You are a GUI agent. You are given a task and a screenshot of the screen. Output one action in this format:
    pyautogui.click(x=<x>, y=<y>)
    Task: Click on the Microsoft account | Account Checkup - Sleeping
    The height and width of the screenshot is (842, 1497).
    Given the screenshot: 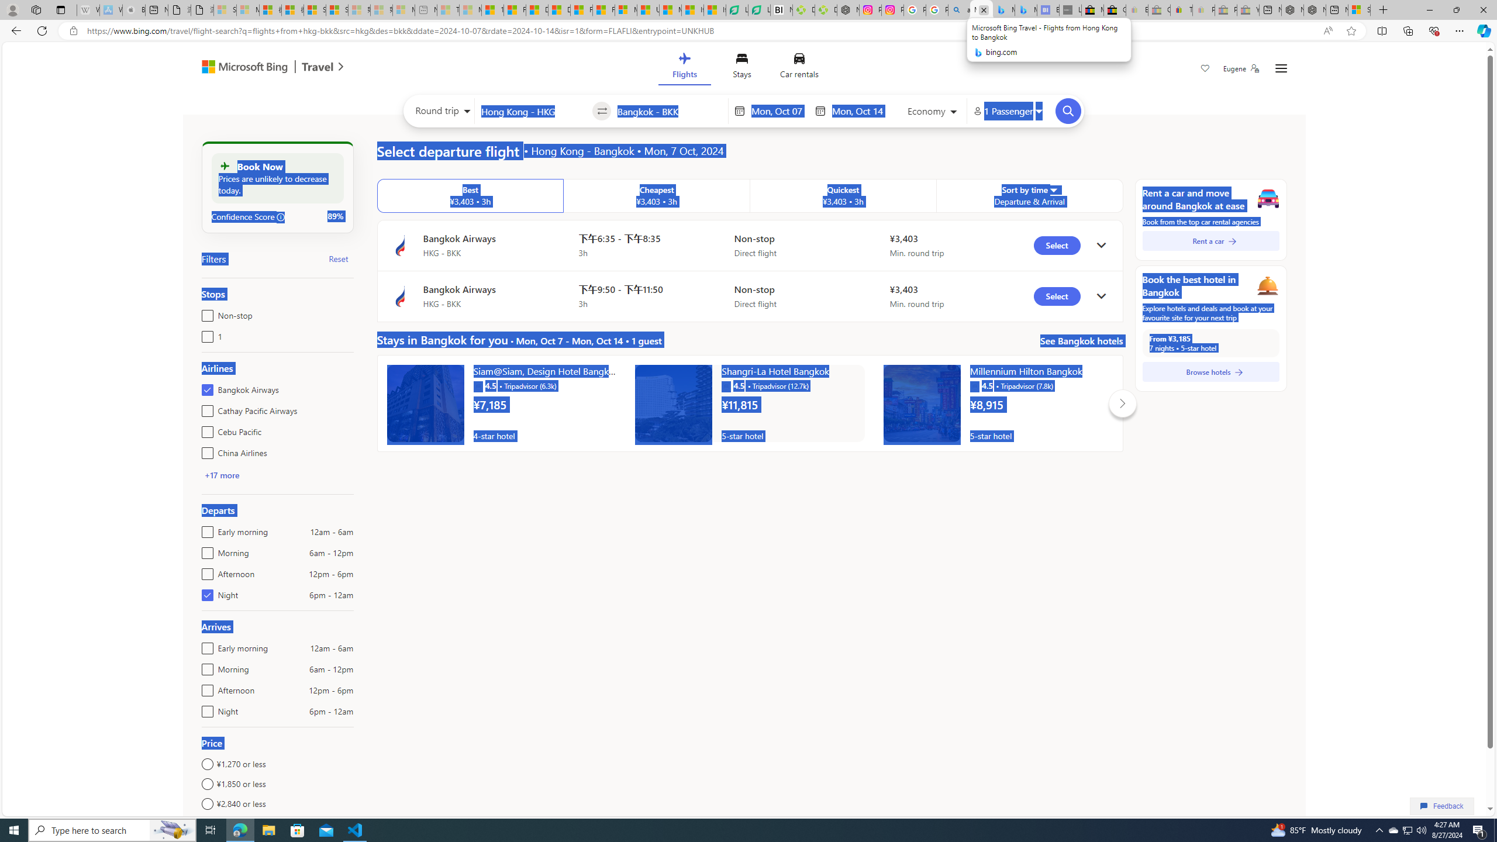 What is the action you would take?
    pyautogui.click(x=403, y=10)
    